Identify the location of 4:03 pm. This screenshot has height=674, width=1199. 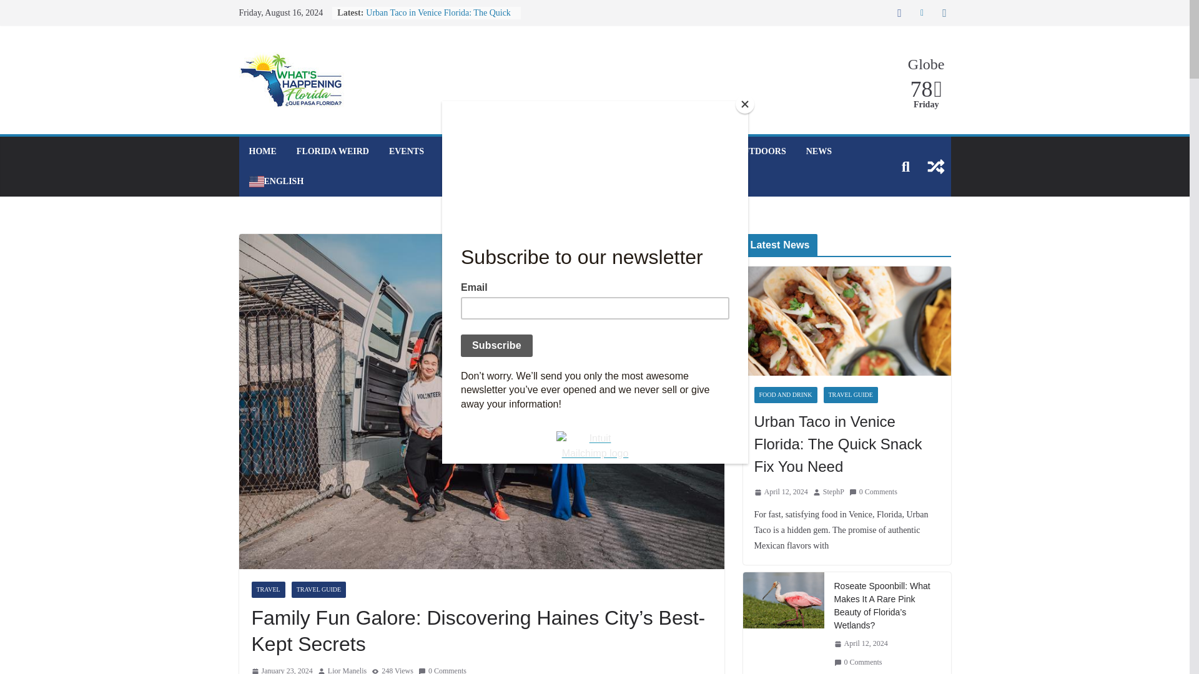
(781, 492).